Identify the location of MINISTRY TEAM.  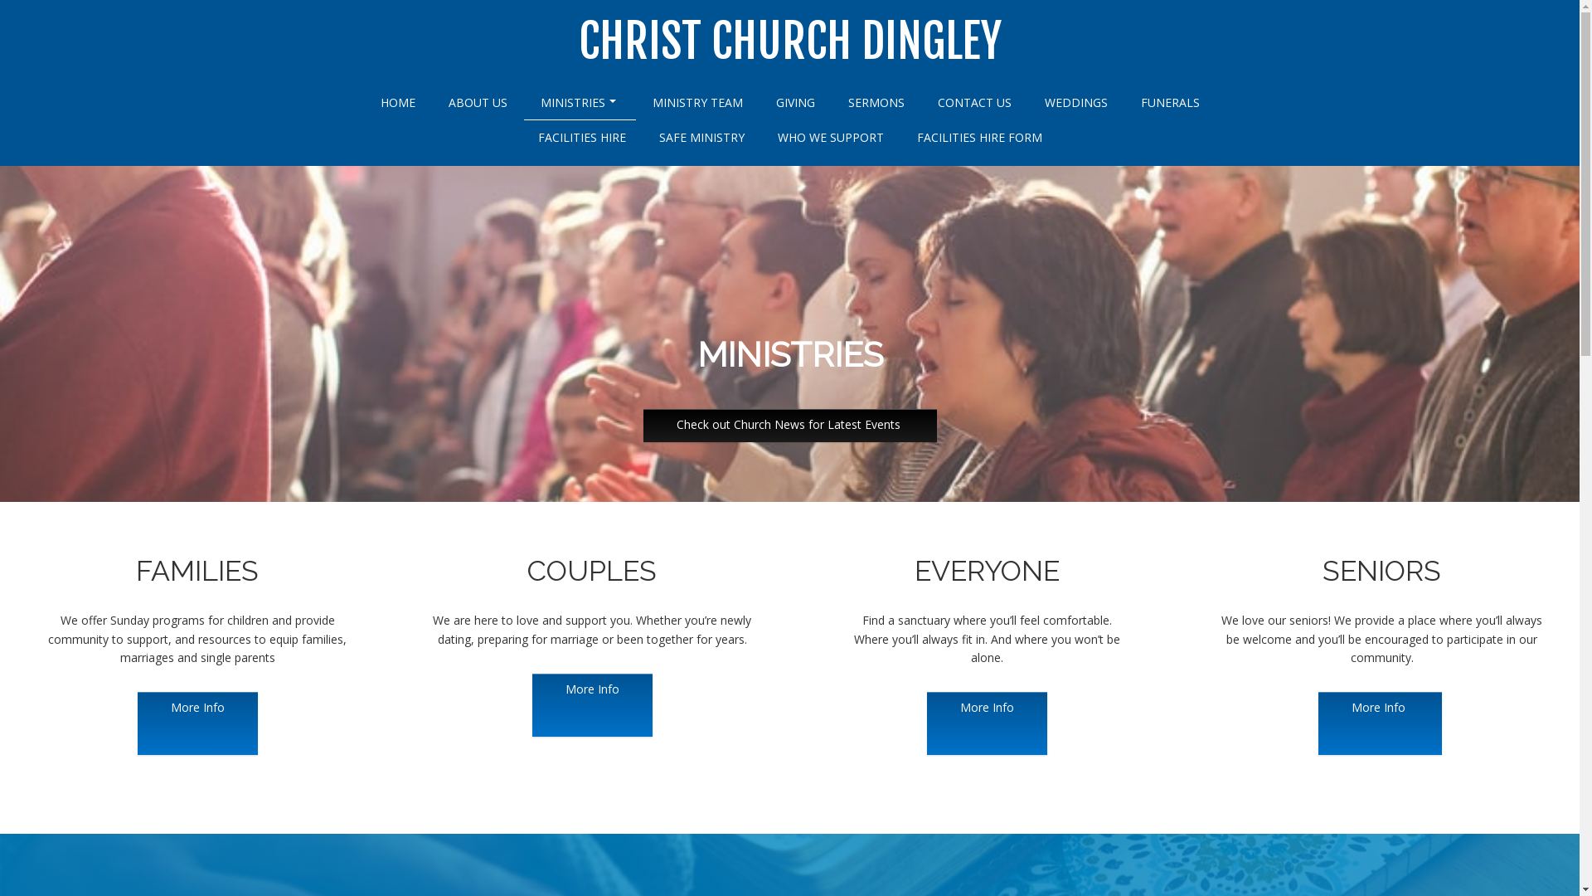
(696, 103).